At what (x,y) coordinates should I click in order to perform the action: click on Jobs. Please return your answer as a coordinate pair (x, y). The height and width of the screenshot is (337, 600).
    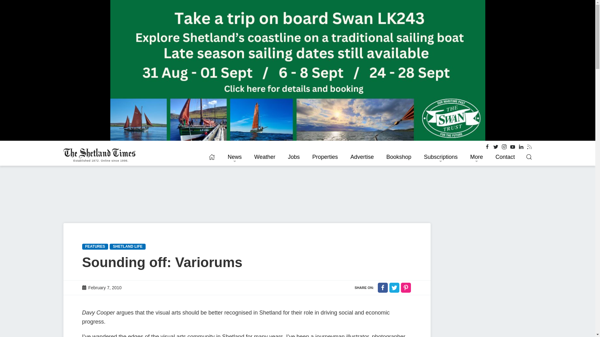
    Looking at the image, I should click on (294, 157).